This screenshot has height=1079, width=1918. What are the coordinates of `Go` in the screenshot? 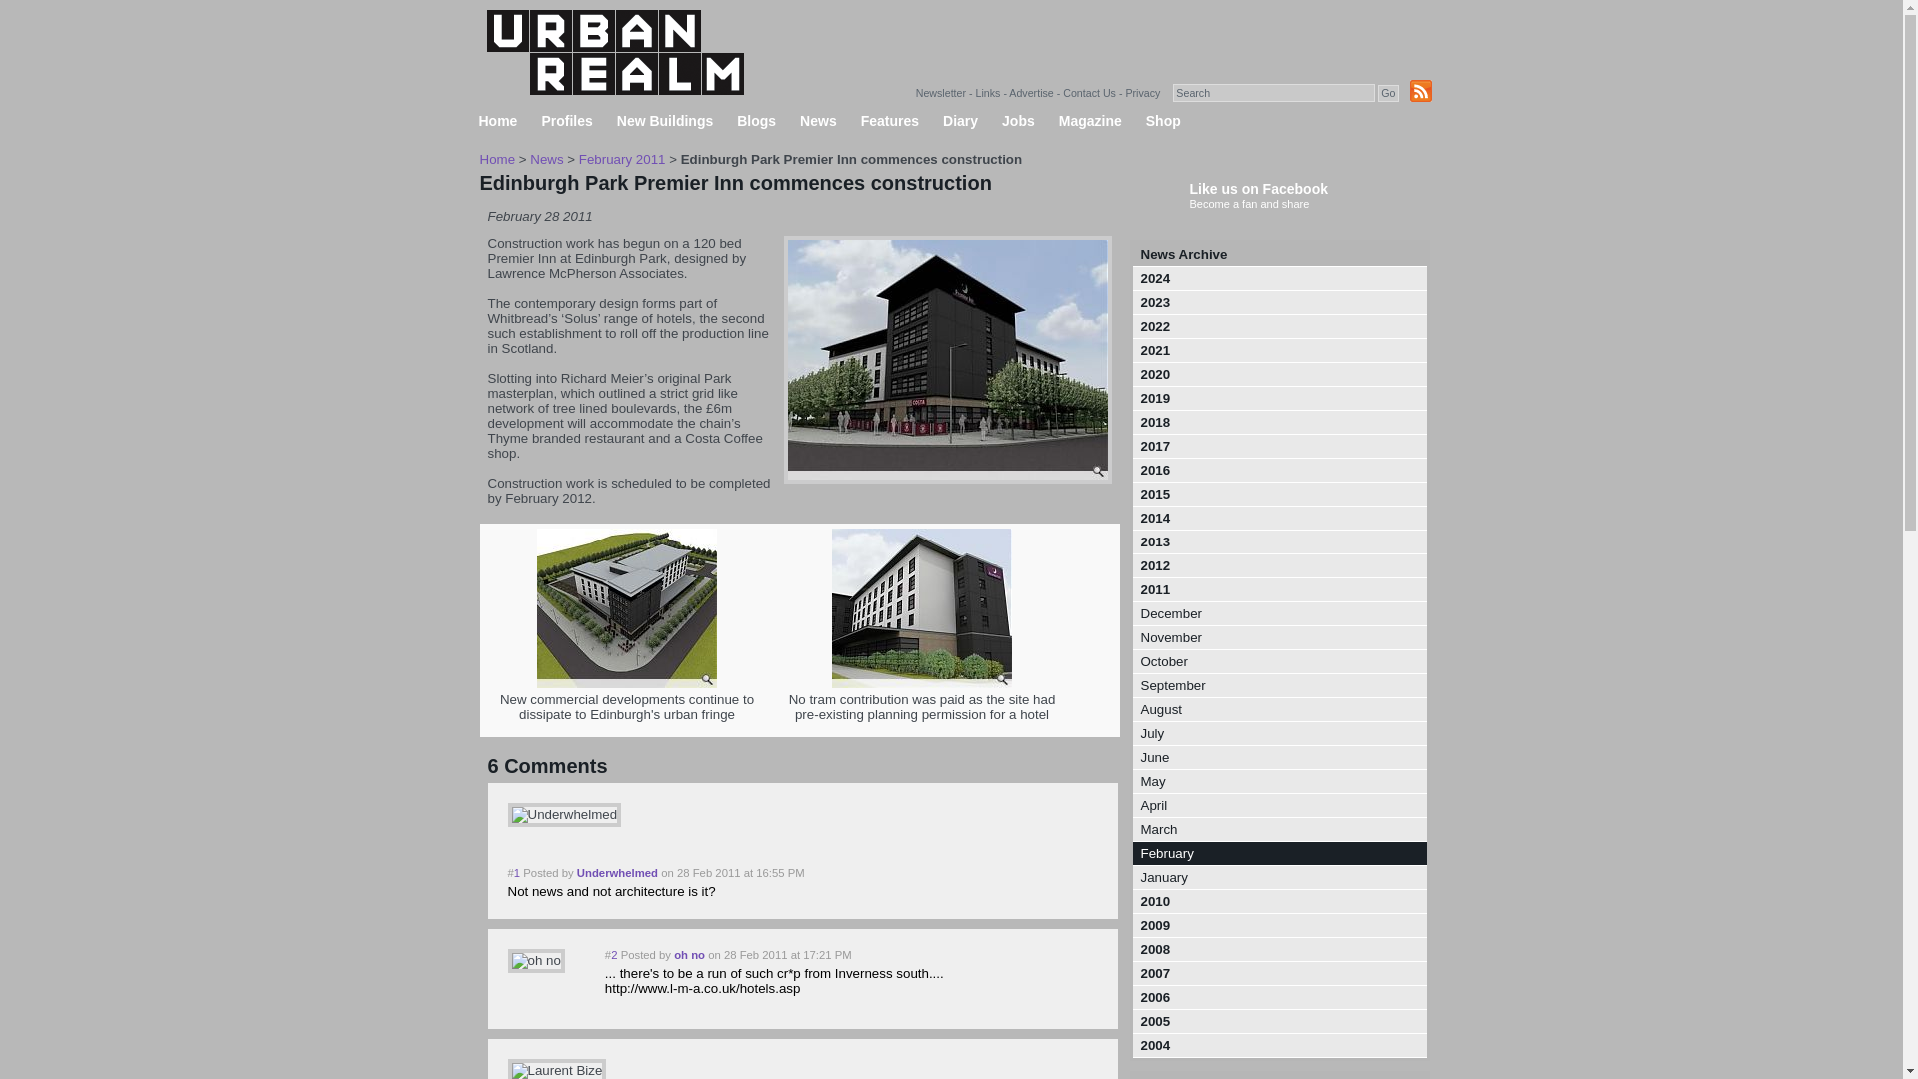 It's located at (1387, 93).